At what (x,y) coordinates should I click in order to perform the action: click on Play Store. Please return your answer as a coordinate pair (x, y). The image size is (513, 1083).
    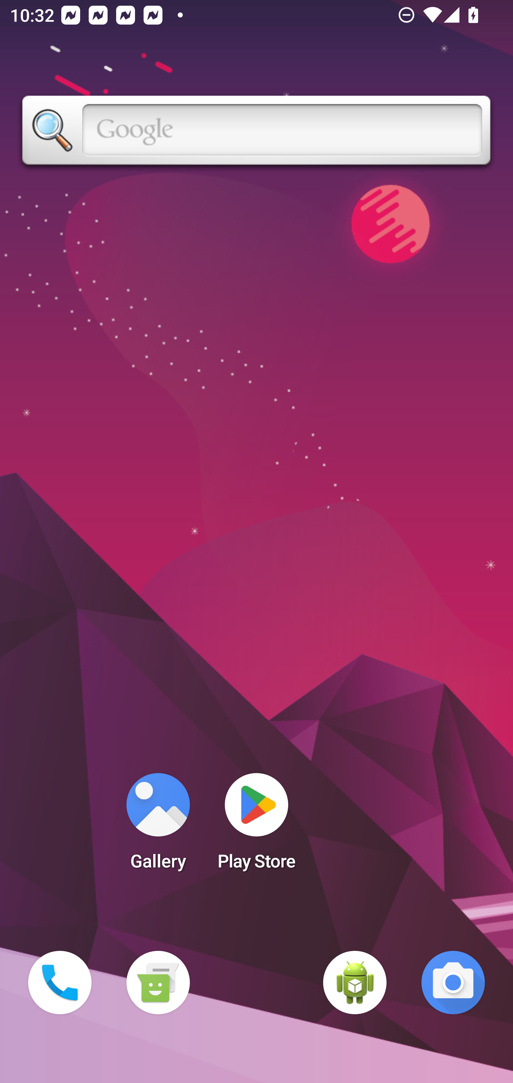
    Looking at the image, I should click on (256, 826).